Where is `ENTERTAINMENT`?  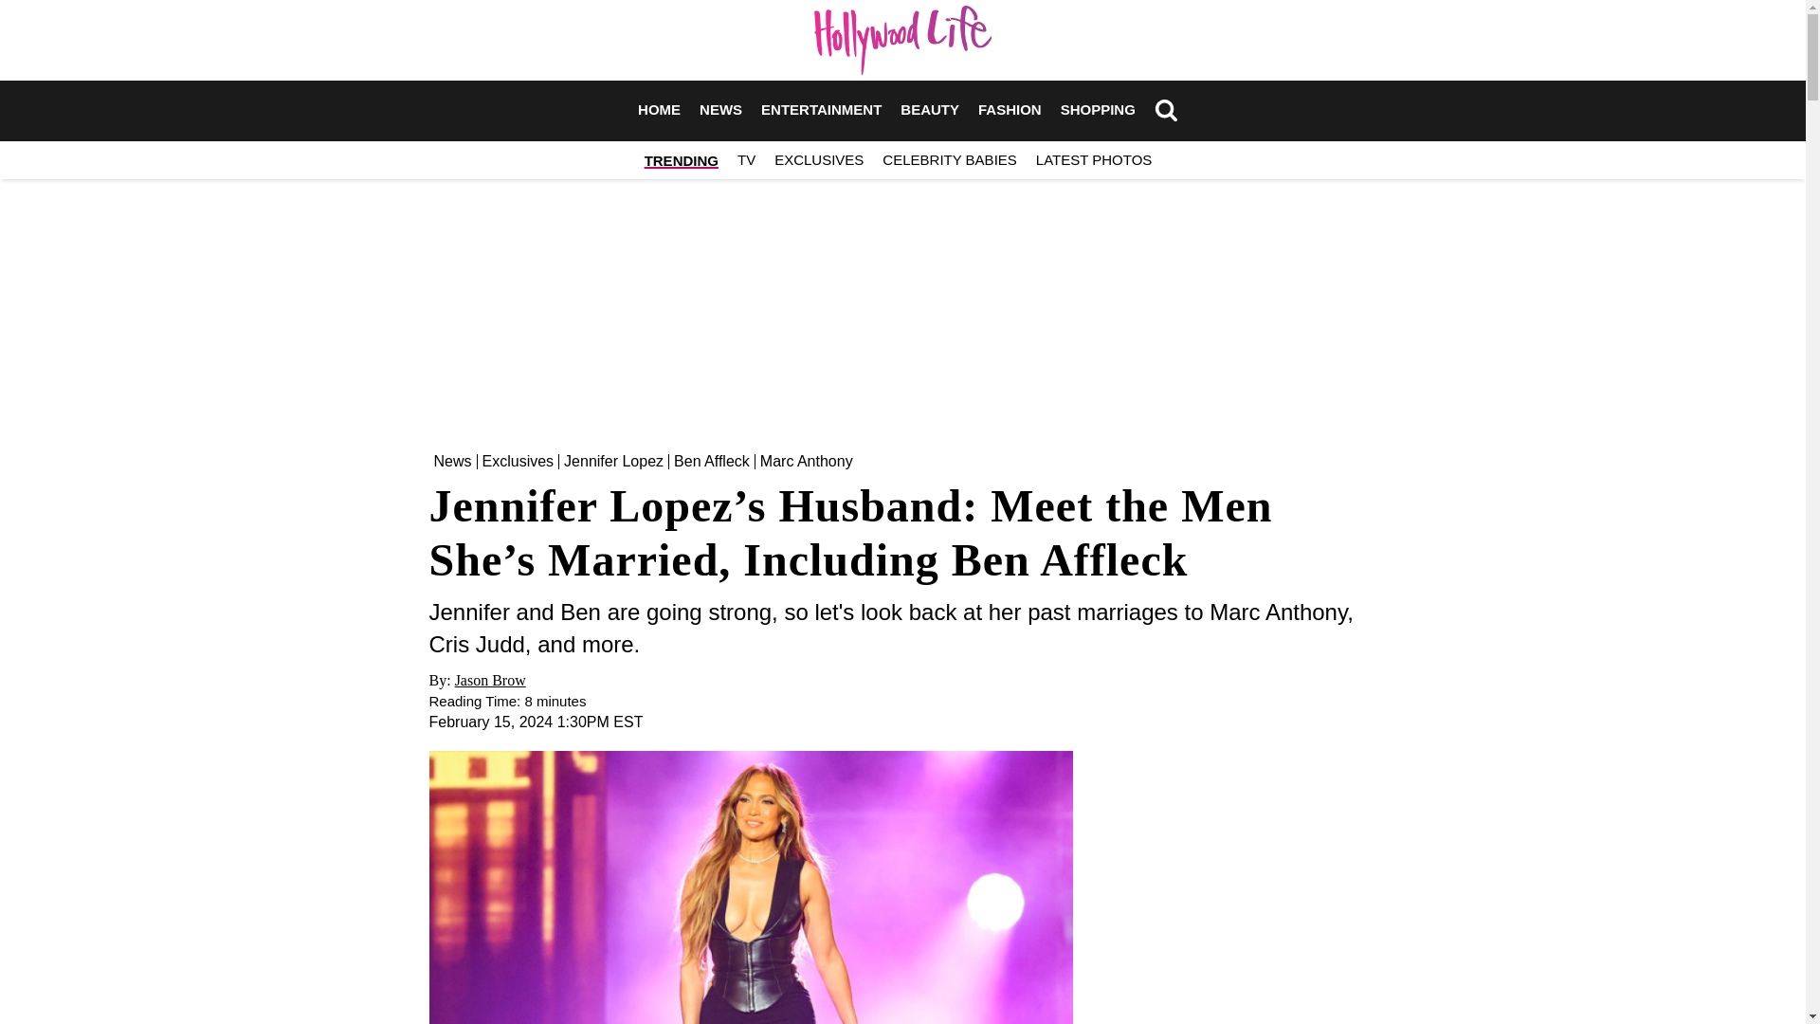
ENTERTAINMENT is located at coordinates (821, 110).